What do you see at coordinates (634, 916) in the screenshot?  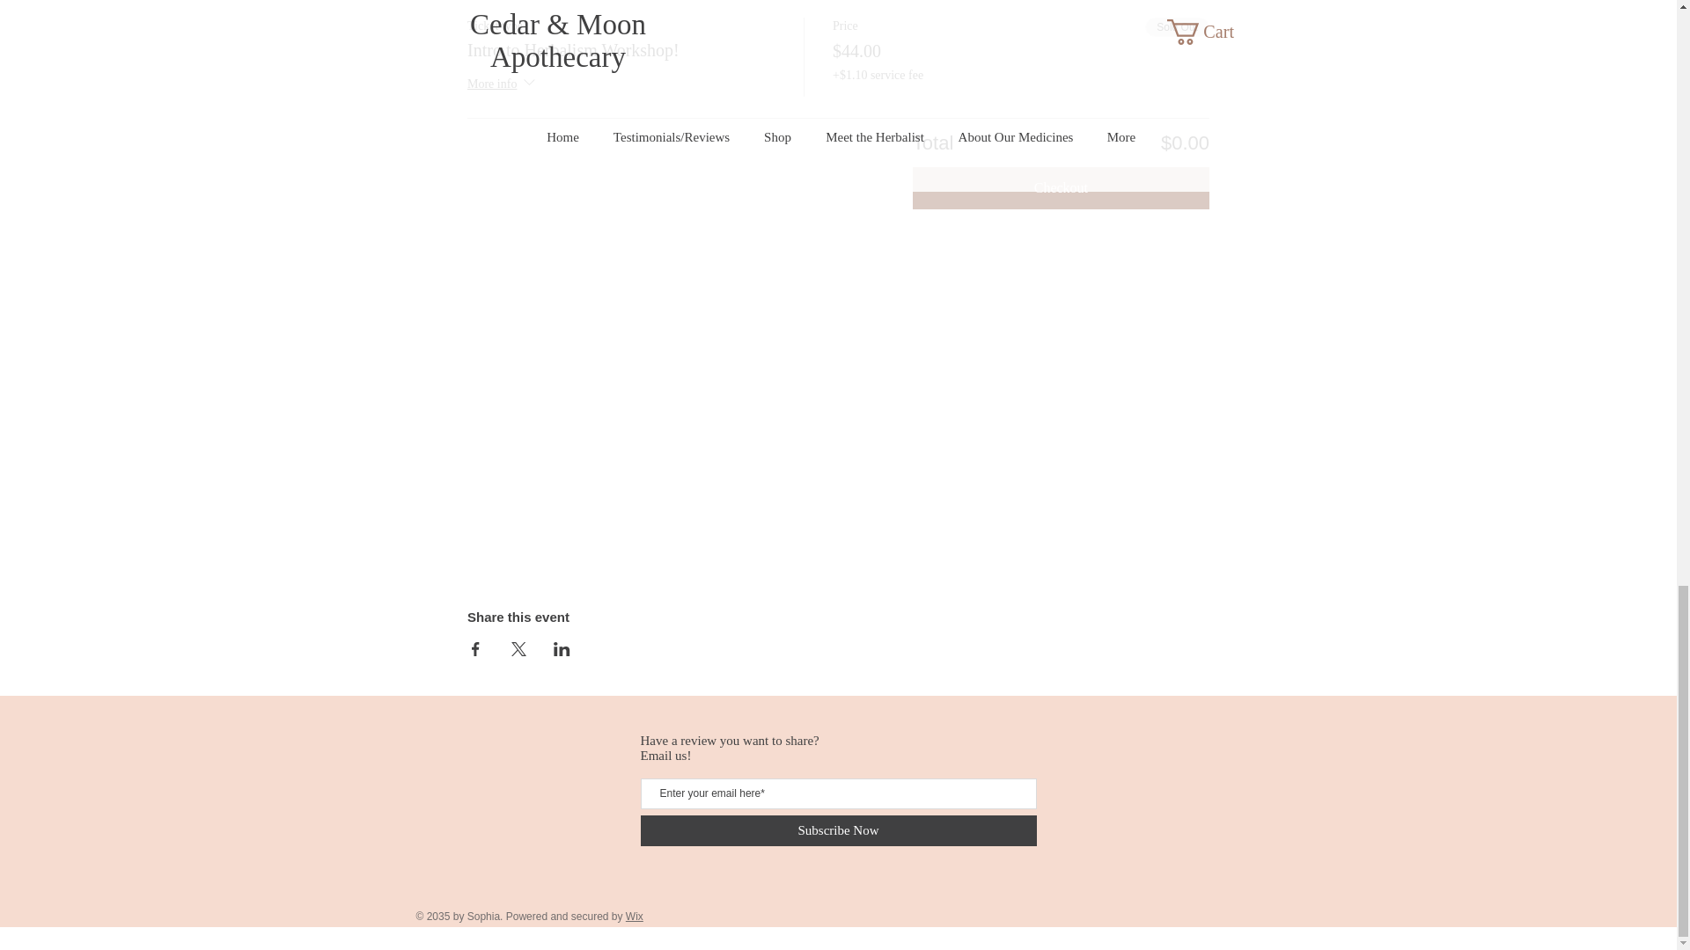 I see `Wix` at bounding box center [634, 916].